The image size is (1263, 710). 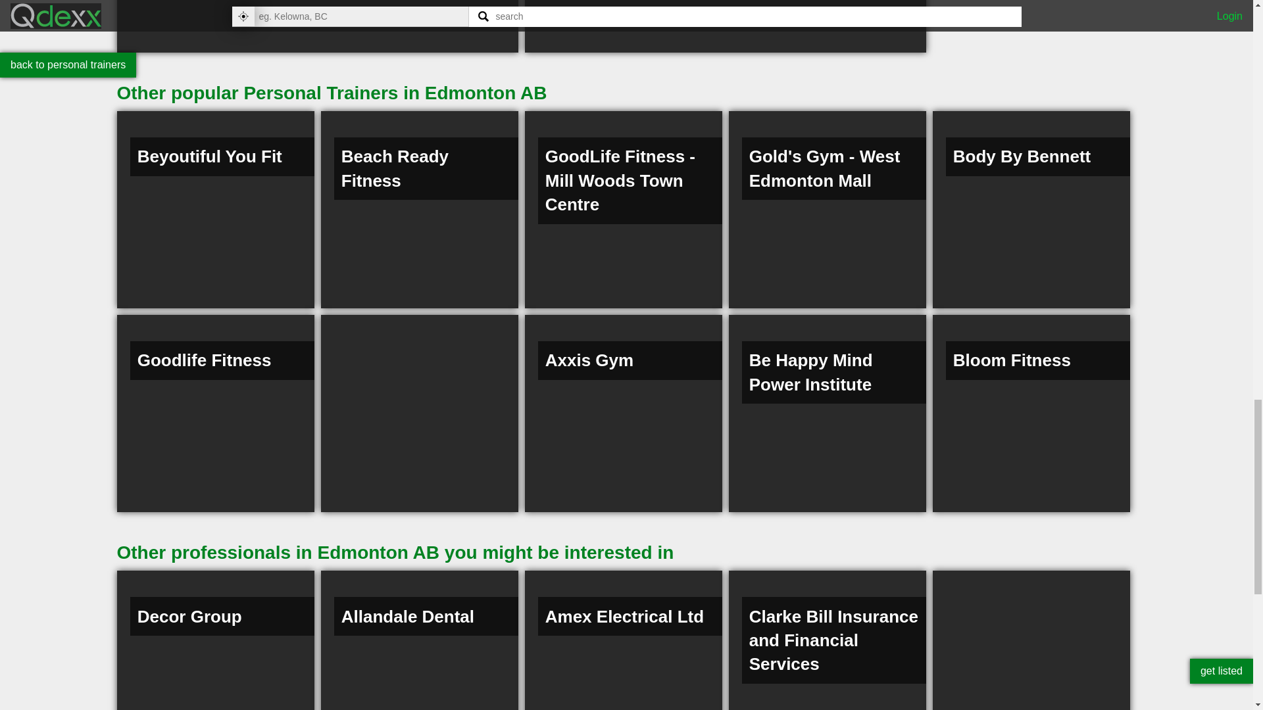 What do you see at coordinates (827, 413) in the screenshot?
I see `Be Happy Mind Power Institute` at bounding box center [827, 413].